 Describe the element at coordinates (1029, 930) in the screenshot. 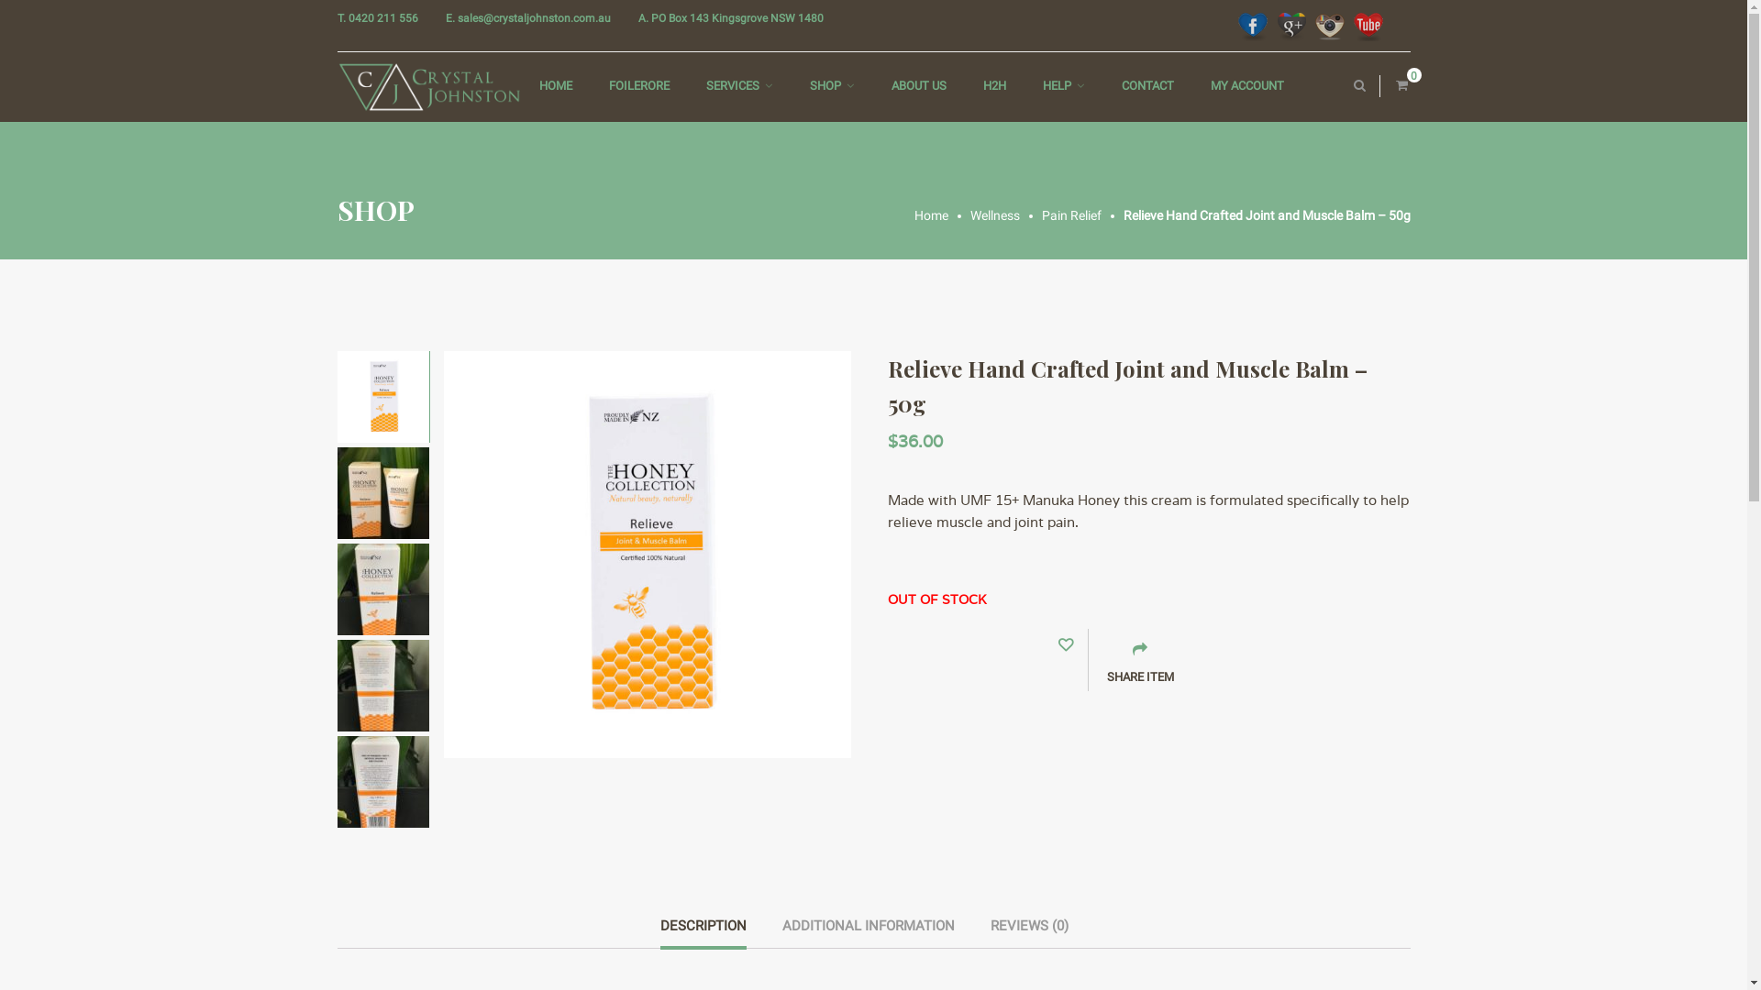

I see `REVIEWS (0)` at that location.